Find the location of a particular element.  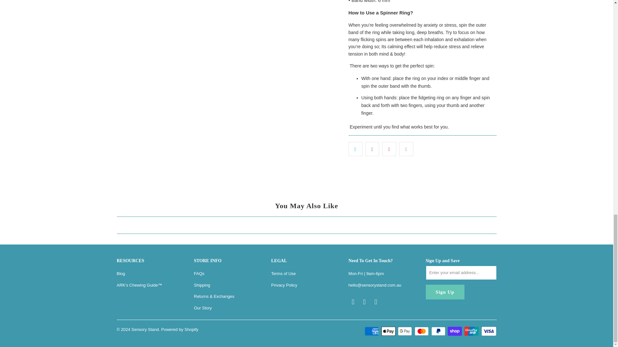

Union Pay is located at coordinates (472, 331).